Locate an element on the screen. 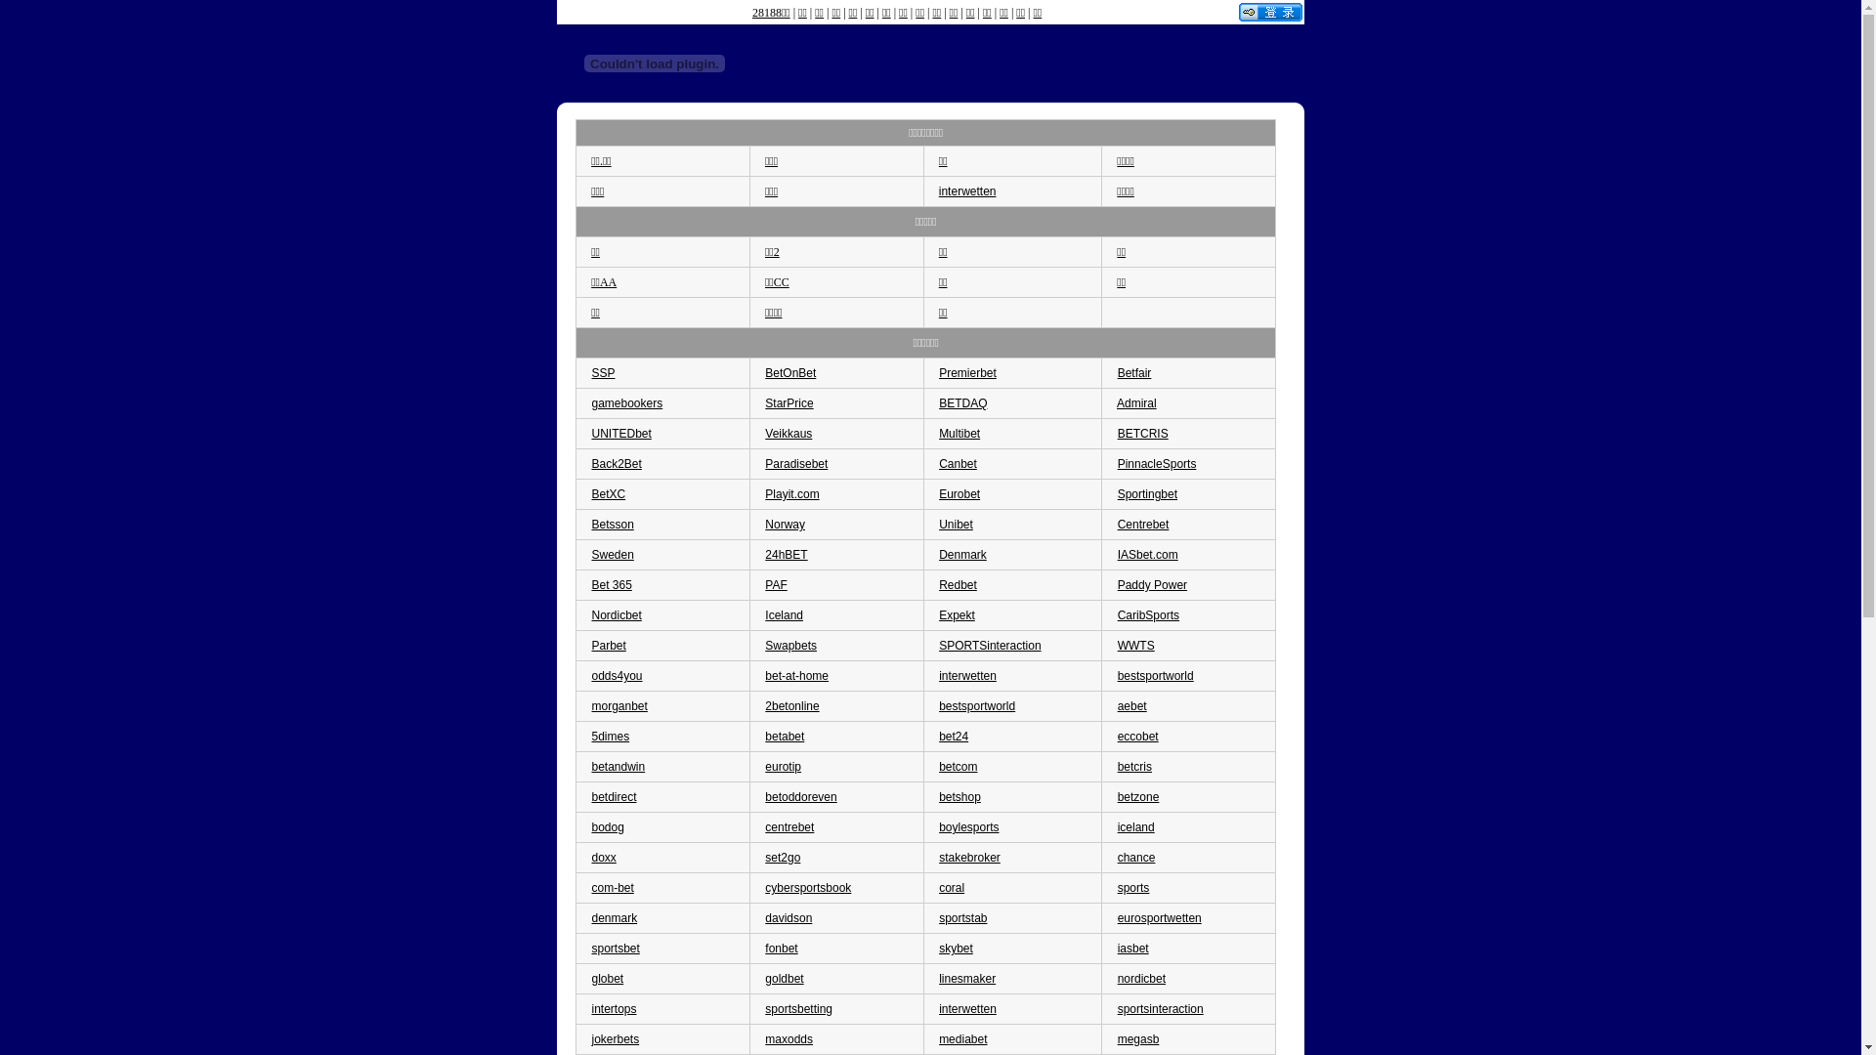  doxx is located at coordinates (604, 858).